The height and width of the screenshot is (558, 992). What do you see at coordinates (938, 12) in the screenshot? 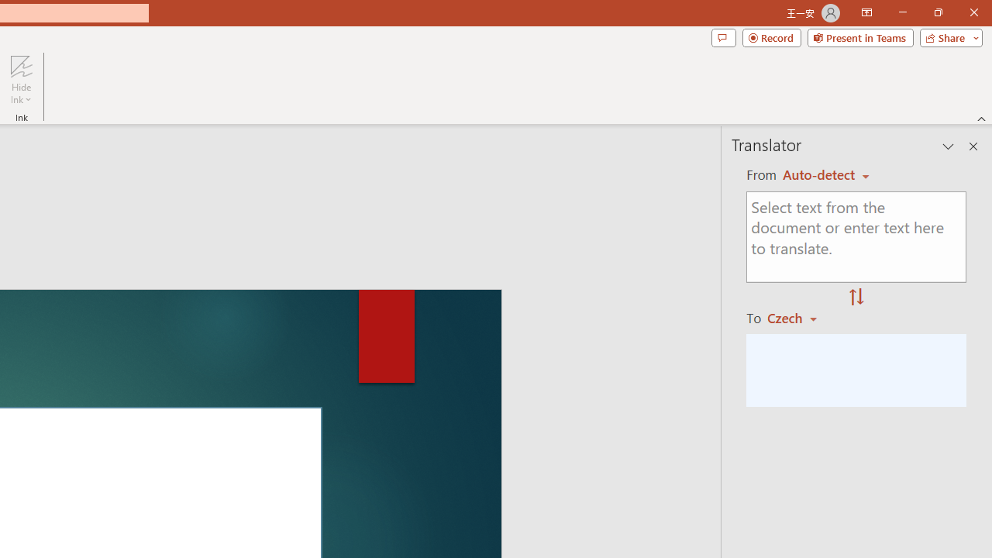
I see `Restore Down` at bounding box center [938, 12].